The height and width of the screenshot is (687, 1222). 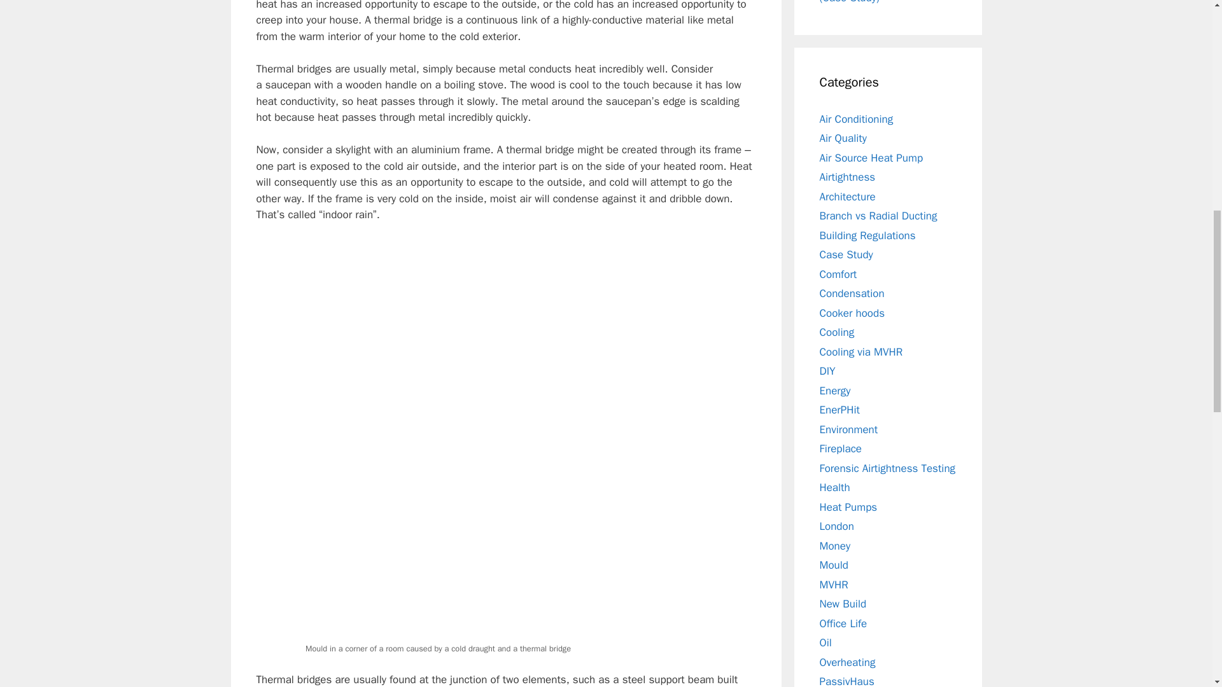 I want to click on Air Conditioning, so click(x=857, y=118).